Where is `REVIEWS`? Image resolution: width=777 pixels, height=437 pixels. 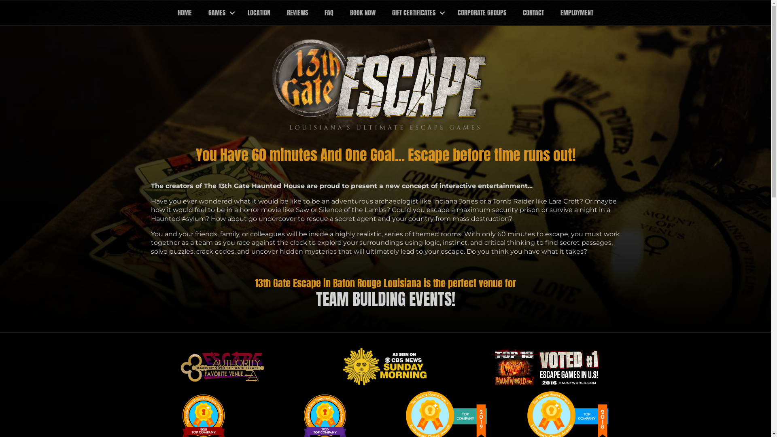
REVIEWS is located at coordinates (297, 13).